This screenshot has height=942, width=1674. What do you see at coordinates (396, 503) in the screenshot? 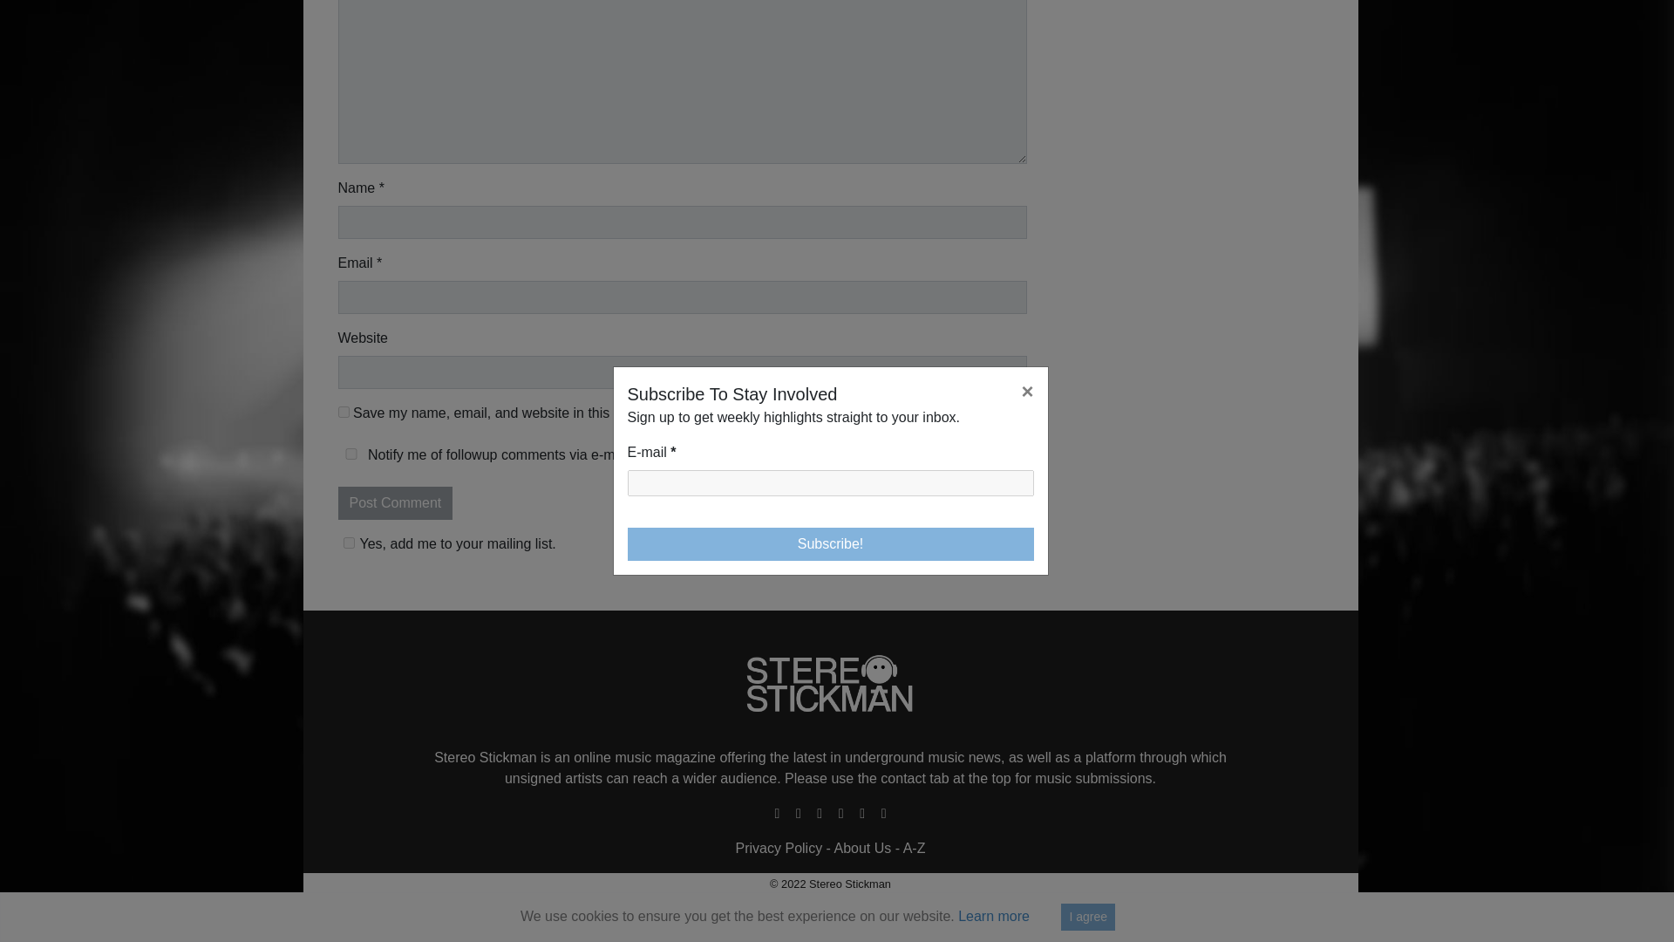
I see `Post Comment` at bounding box center [396, 503].